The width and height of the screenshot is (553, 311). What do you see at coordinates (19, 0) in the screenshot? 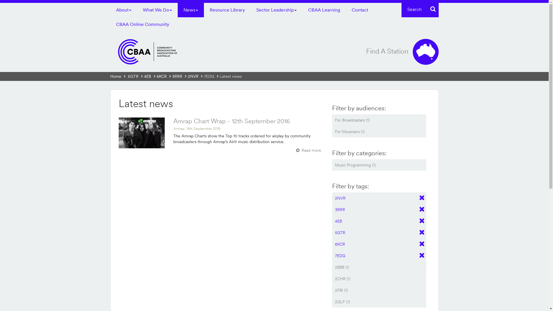
I see `Skip to main content` at bounding box center [19, 0].